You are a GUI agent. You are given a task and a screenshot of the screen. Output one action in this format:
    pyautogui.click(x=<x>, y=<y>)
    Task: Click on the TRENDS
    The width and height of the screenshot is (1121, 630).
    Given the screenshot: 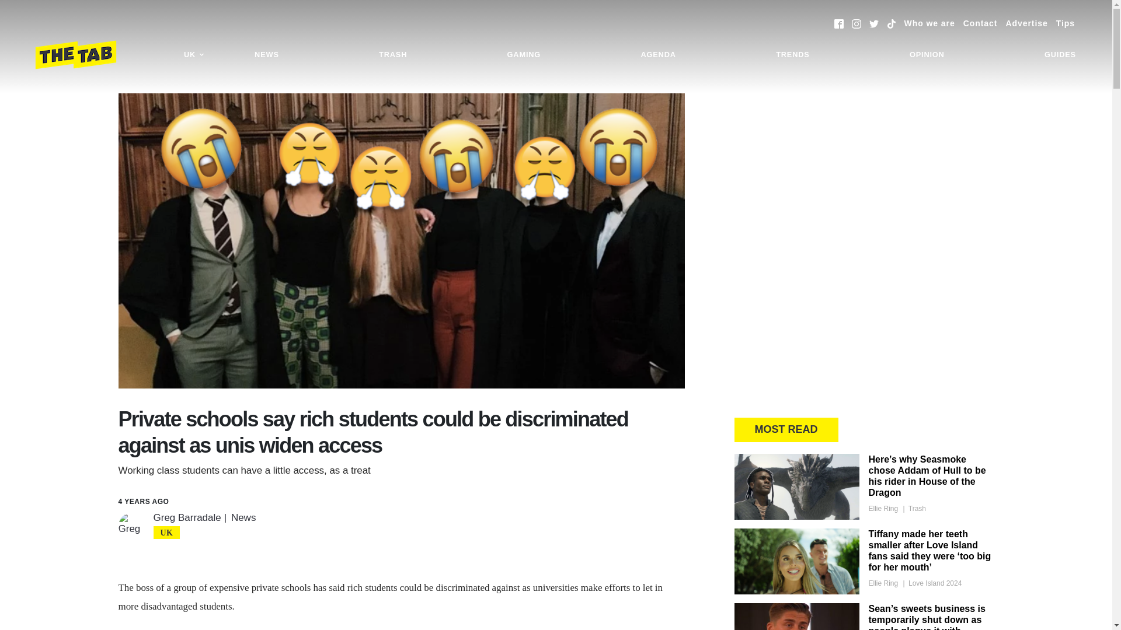 What is the action you would take?
    pyautogui.click(x=792, y=55)
    